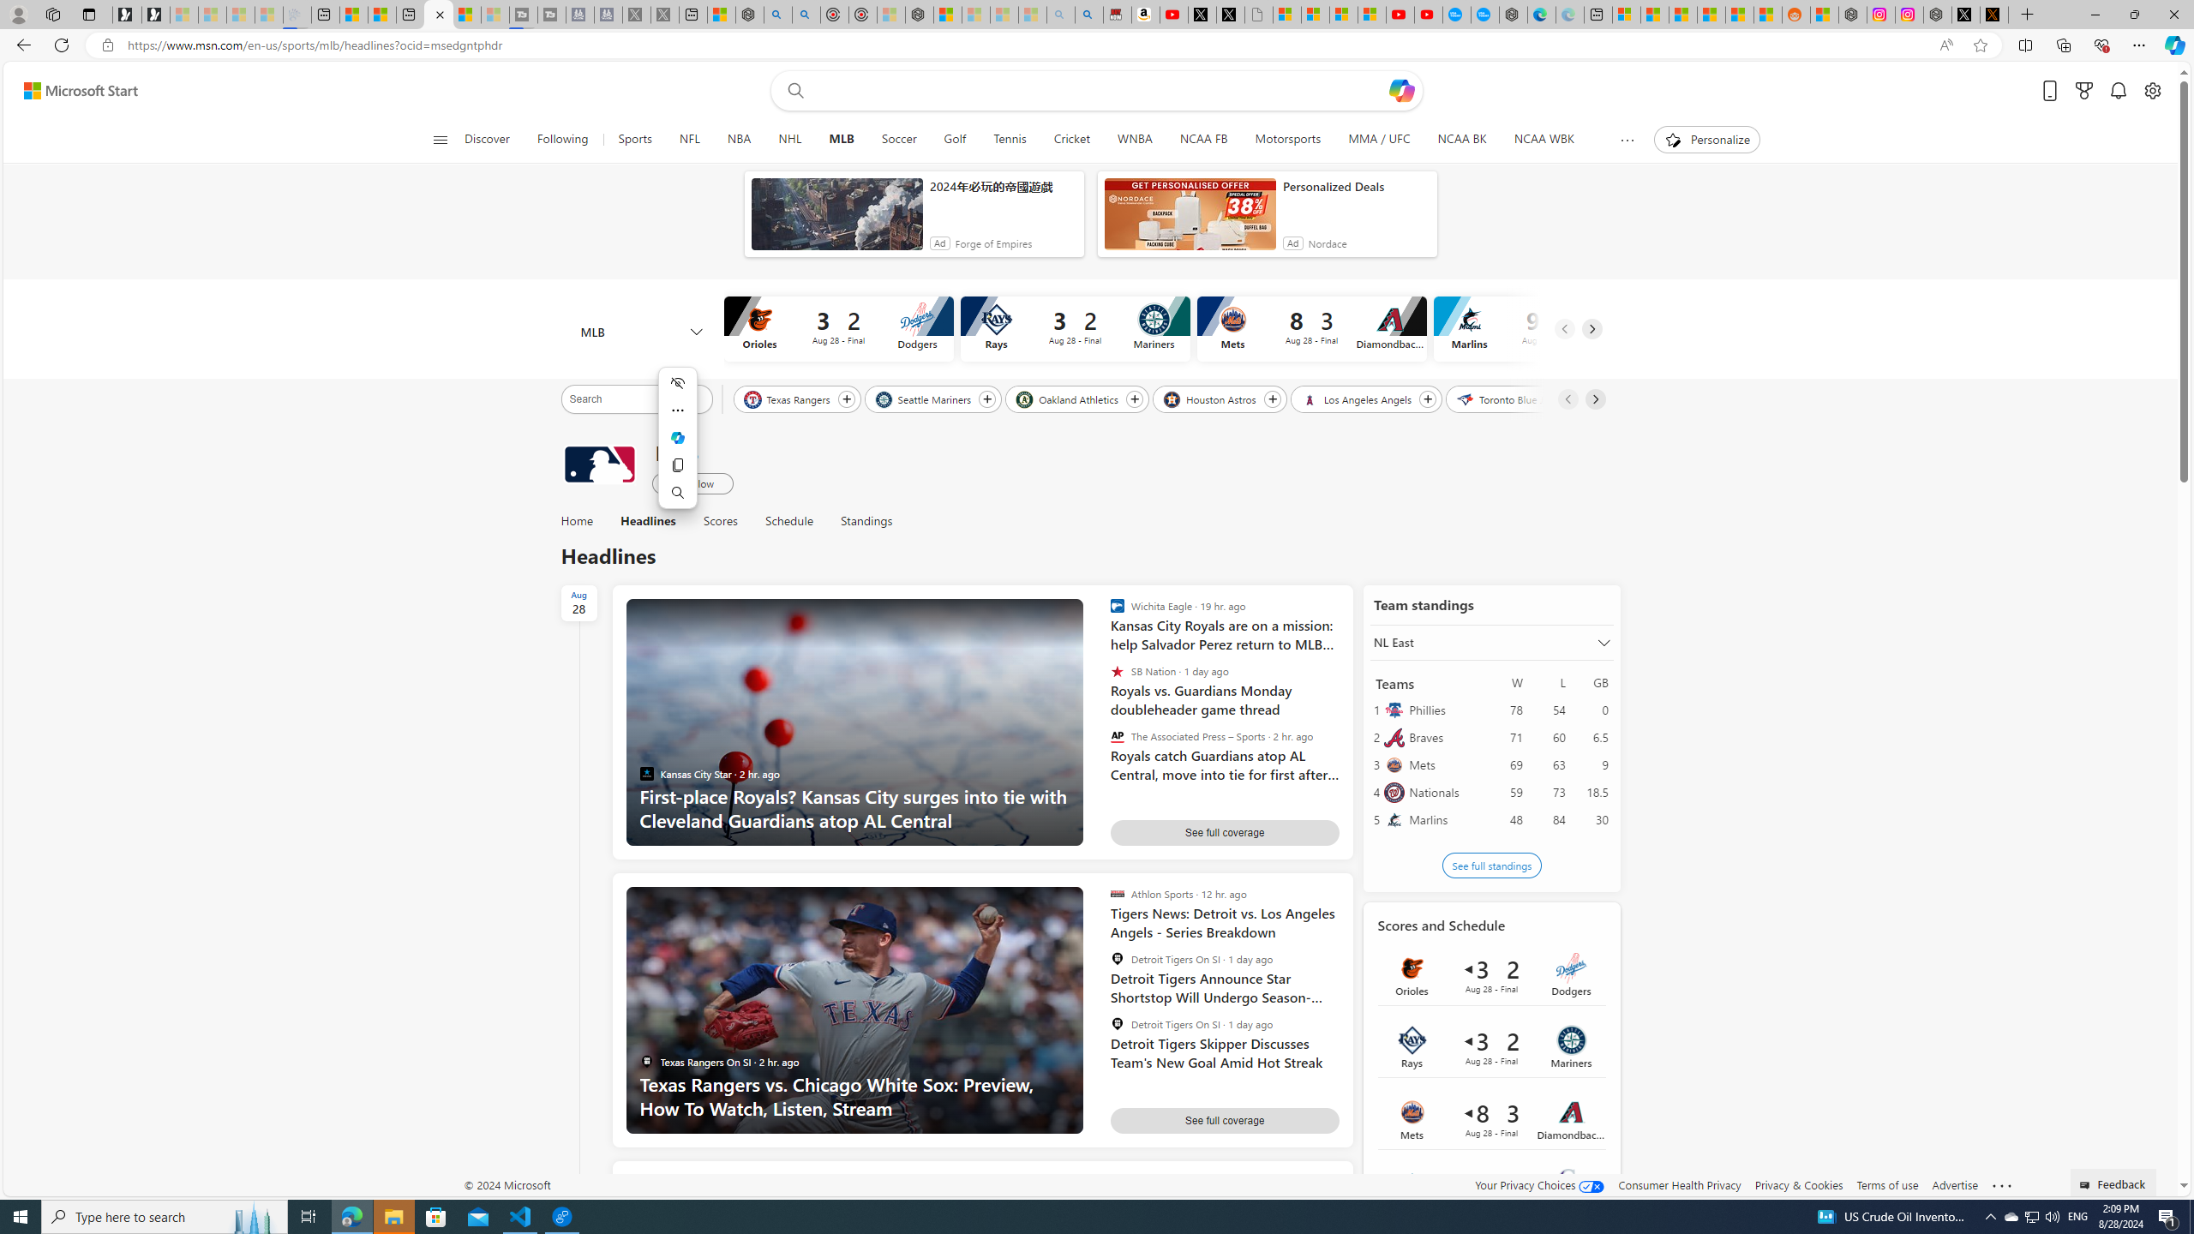  Describe the element at coordinates (1539, 1184) in the screenshot. I see `Your Privacy Choices` at that location.